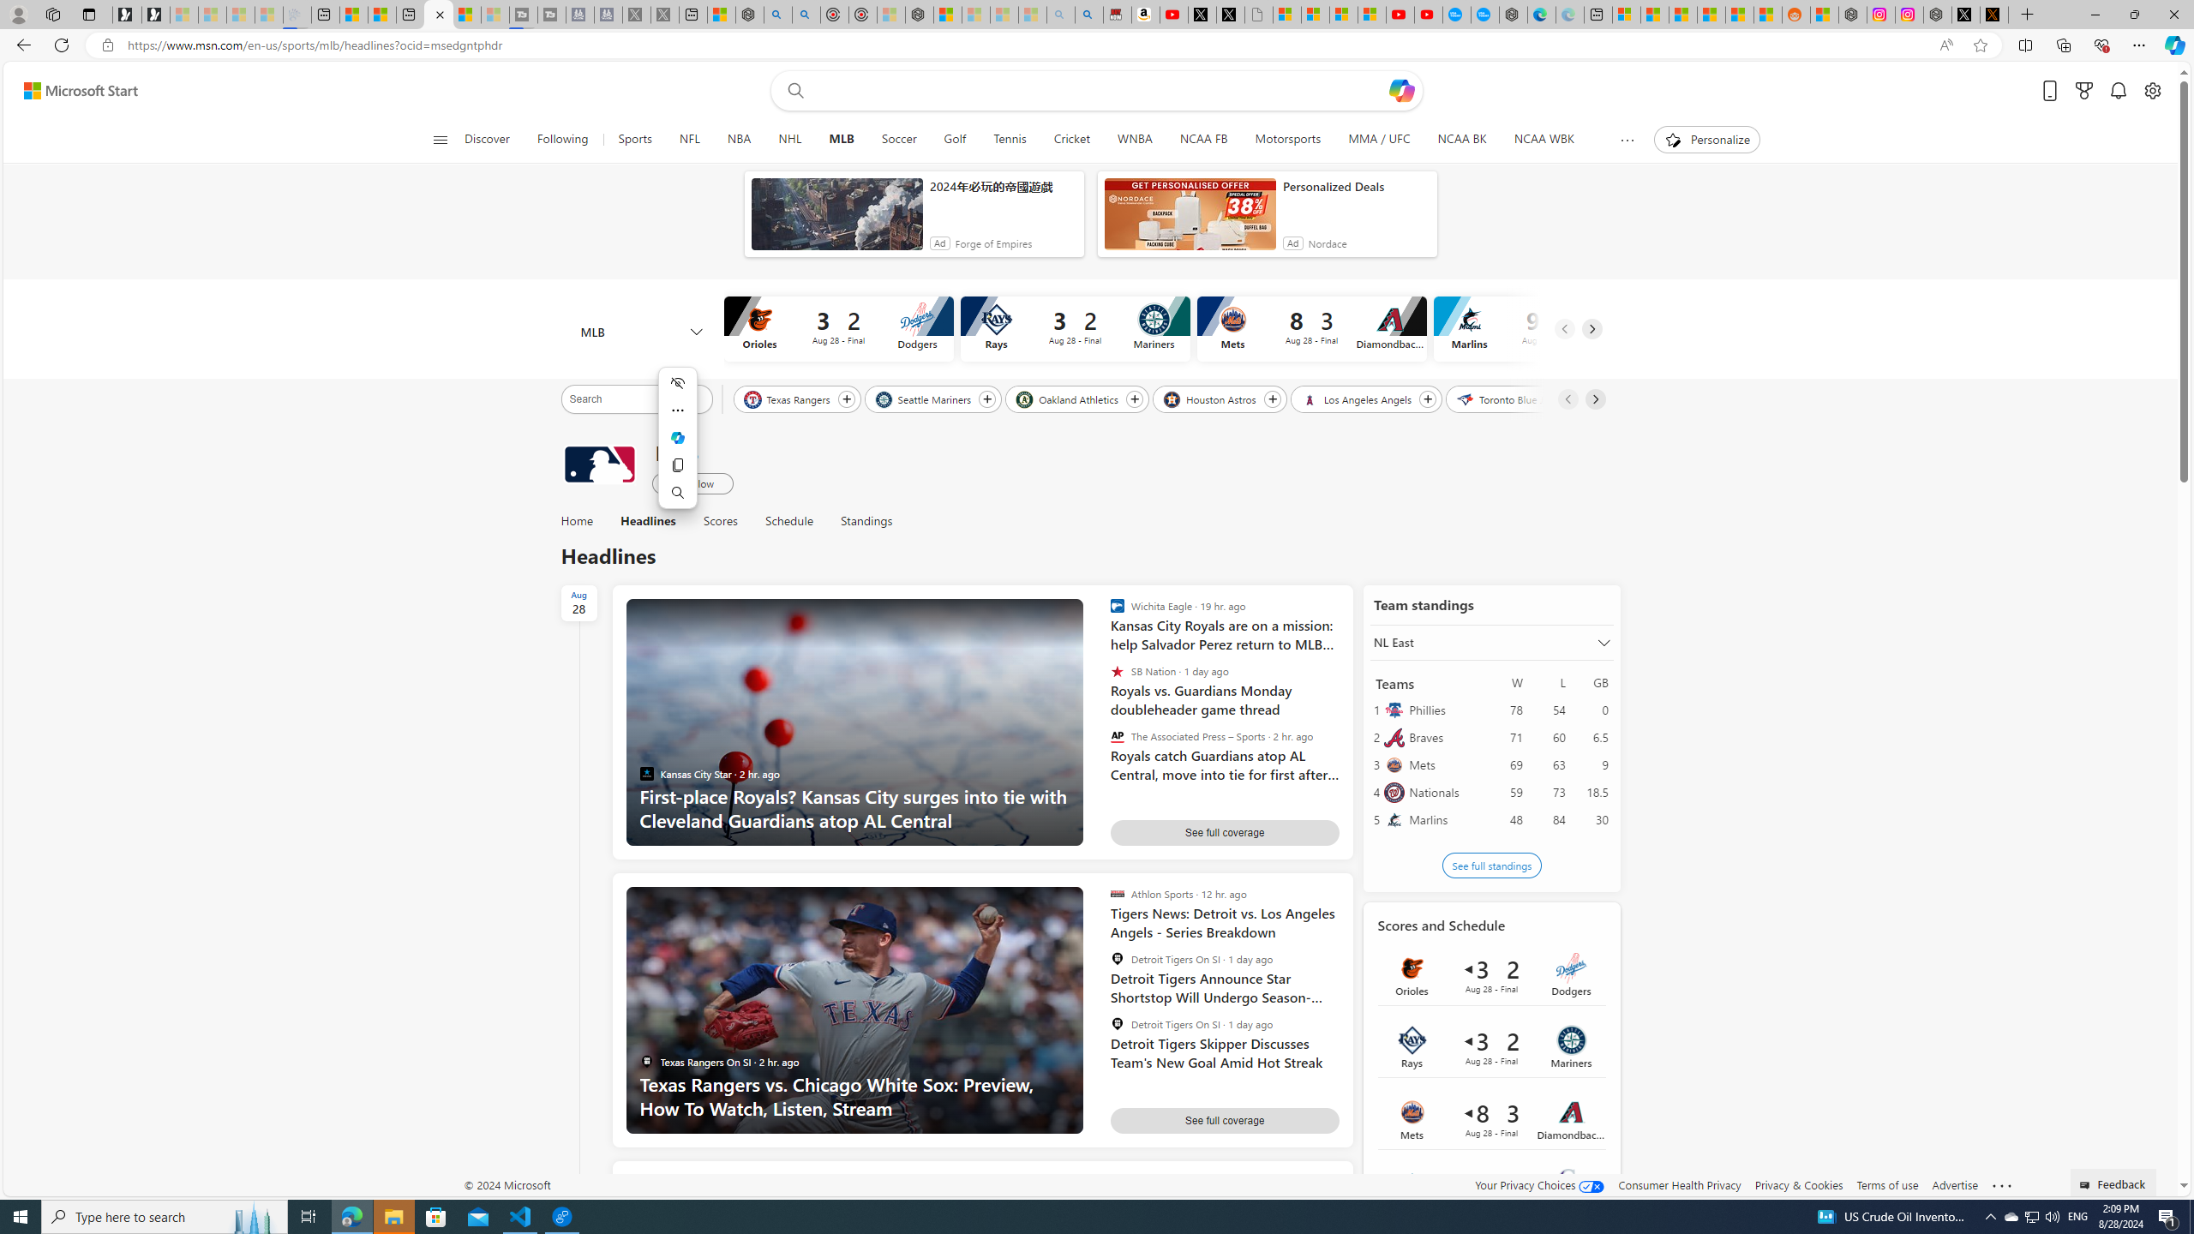  Describe the element at coordinates (1539, 1184) in the screenshot. I see `Your Privacy Choices` at that location.